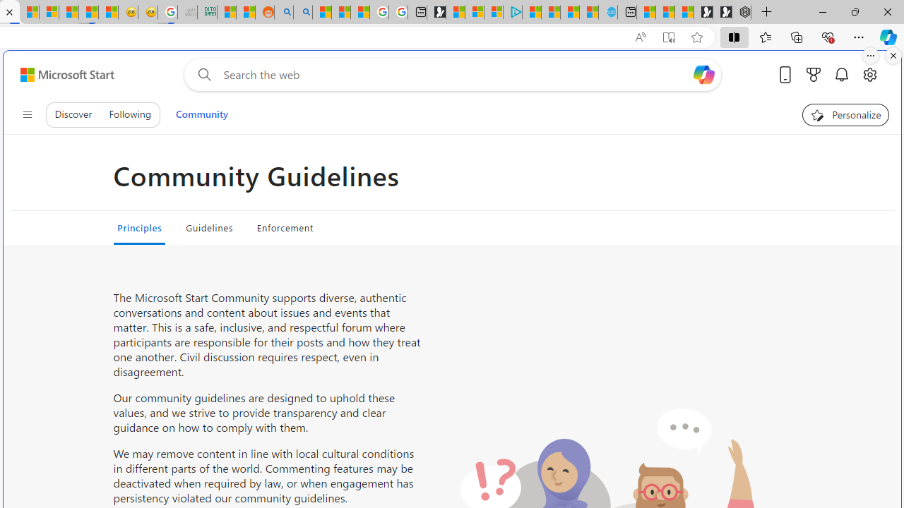 Image resolution: width=904 pixels, height=508 pixels. What do you see at coordinates (139, 227) in the screenshot?
I see `Principles` at bounding box center [139, 227].